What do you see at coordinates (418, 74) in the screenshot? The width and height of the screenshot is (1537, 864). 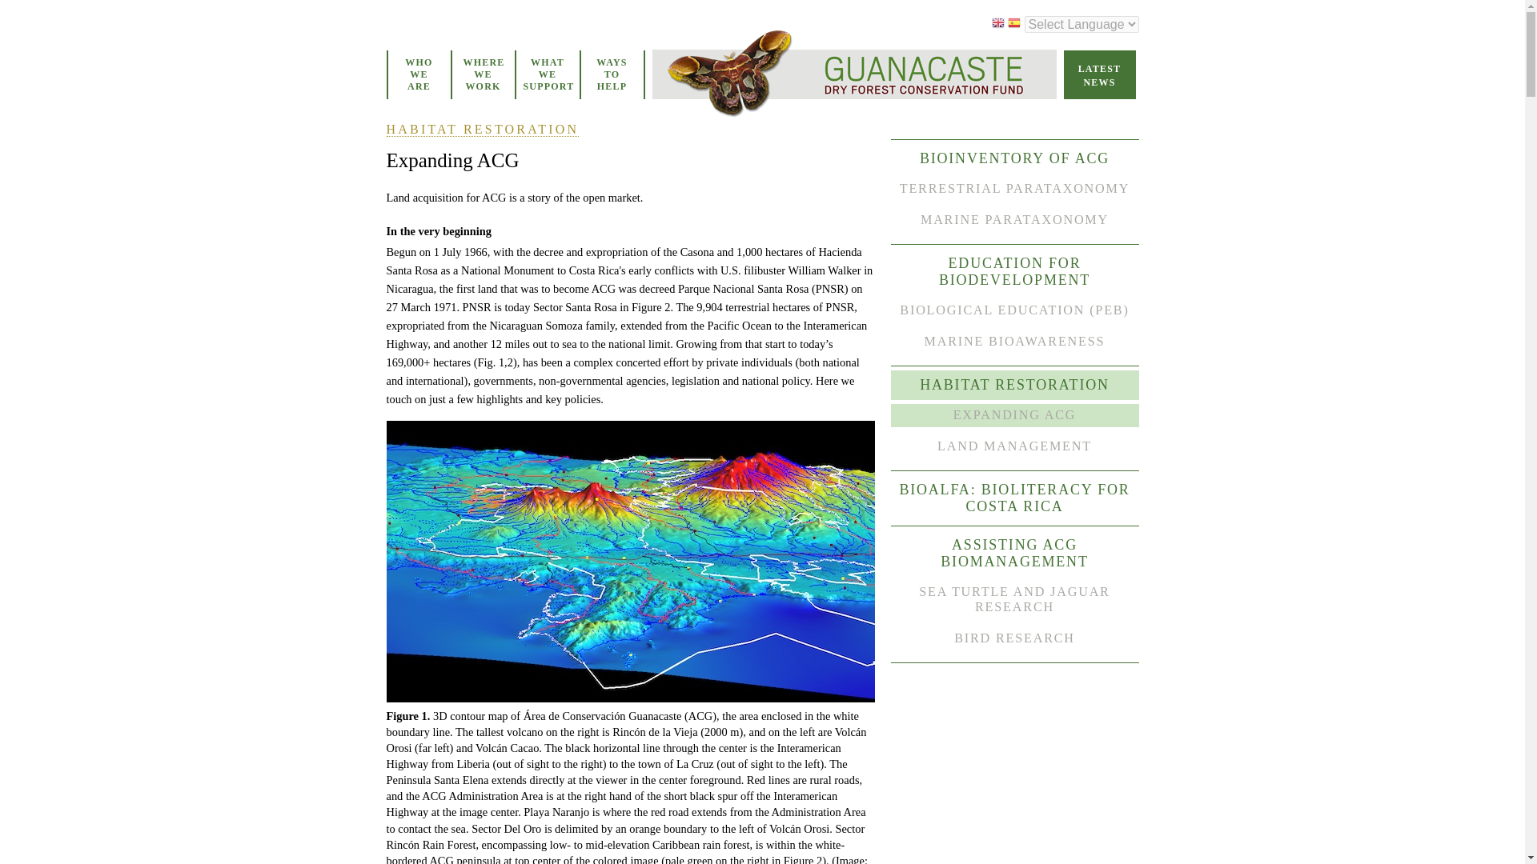 I see `WHO WE ARE` at bounding box center [418, 74].